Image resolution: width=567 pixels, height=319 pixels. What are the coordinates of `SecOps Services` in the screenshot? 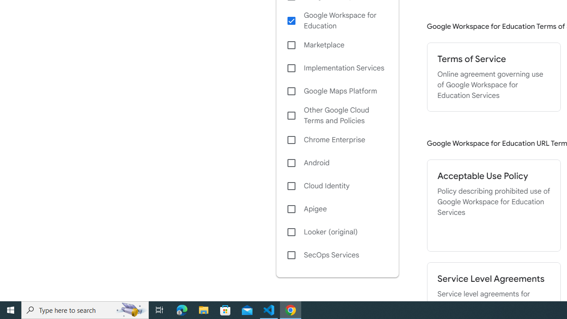 It's located at (337, 255).